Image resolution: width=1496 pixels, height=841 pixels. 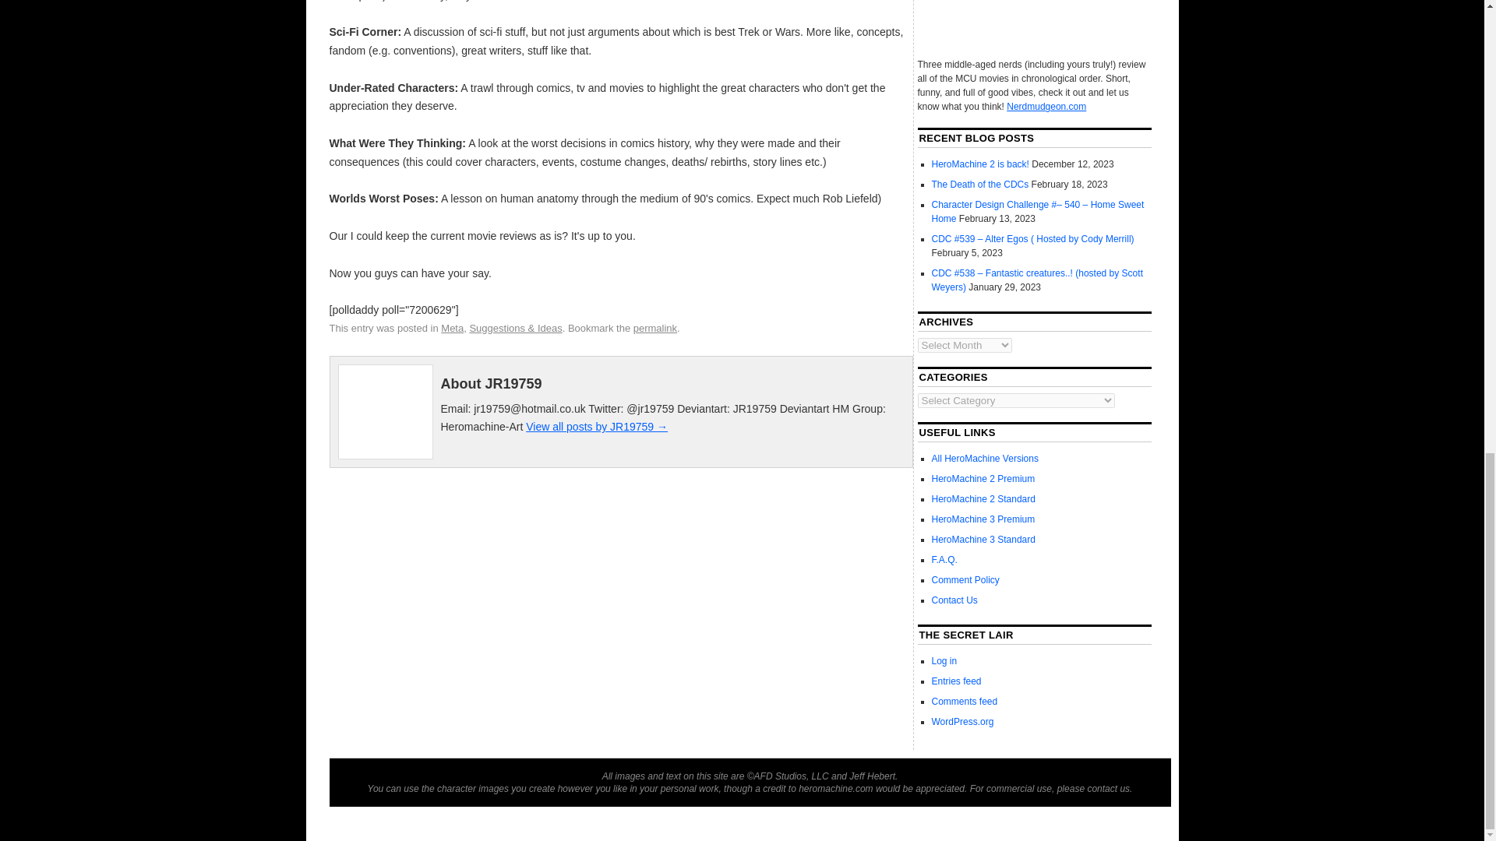 I want to click on Nerdmudgeon.com, so click(x=1046, y=106).